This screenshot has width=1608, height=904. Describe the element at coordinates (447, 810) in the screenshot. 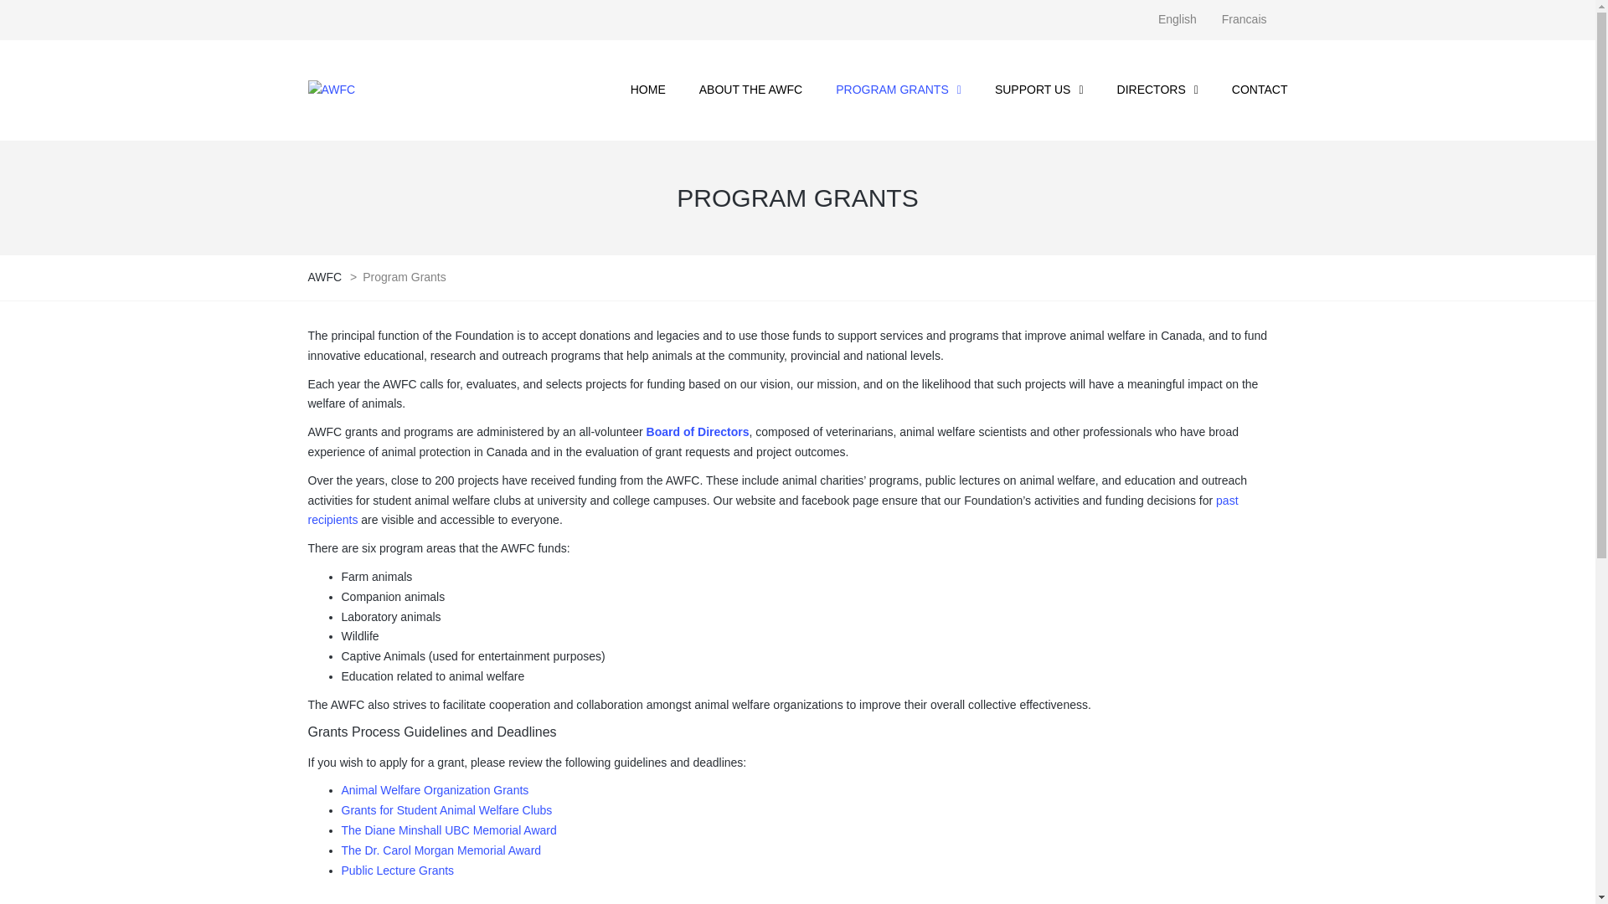

I see `Grants for Student Animal Welfare Clubs` at that location.